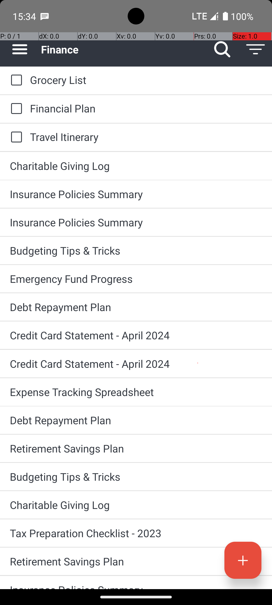 Image resolution: width=272 pixels, height=605 pixels. I want to click on Charitable Giving Log, so click(136, 166).